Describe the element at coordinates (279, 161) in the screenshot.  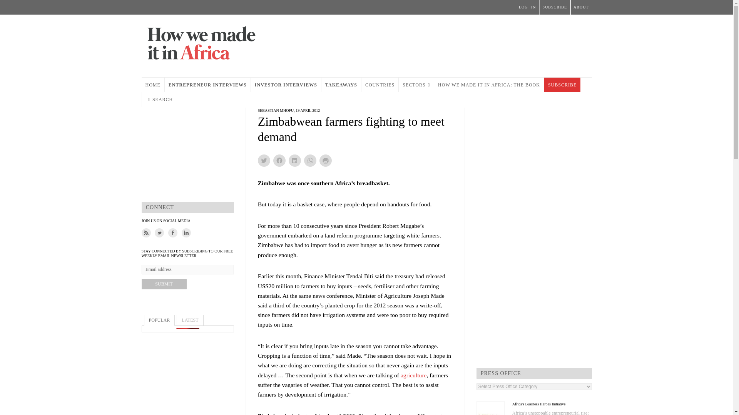
I see `Click to share on Facebook` at that location.